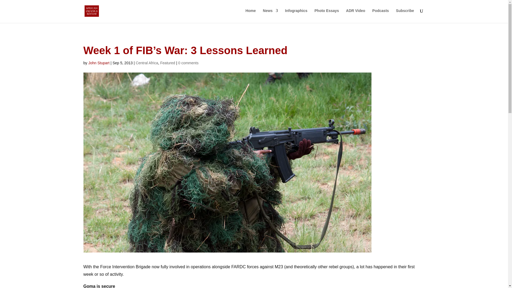  Describe the element at coordinates (147, 63) in the screenshot. I see `Central Africa` at that location.